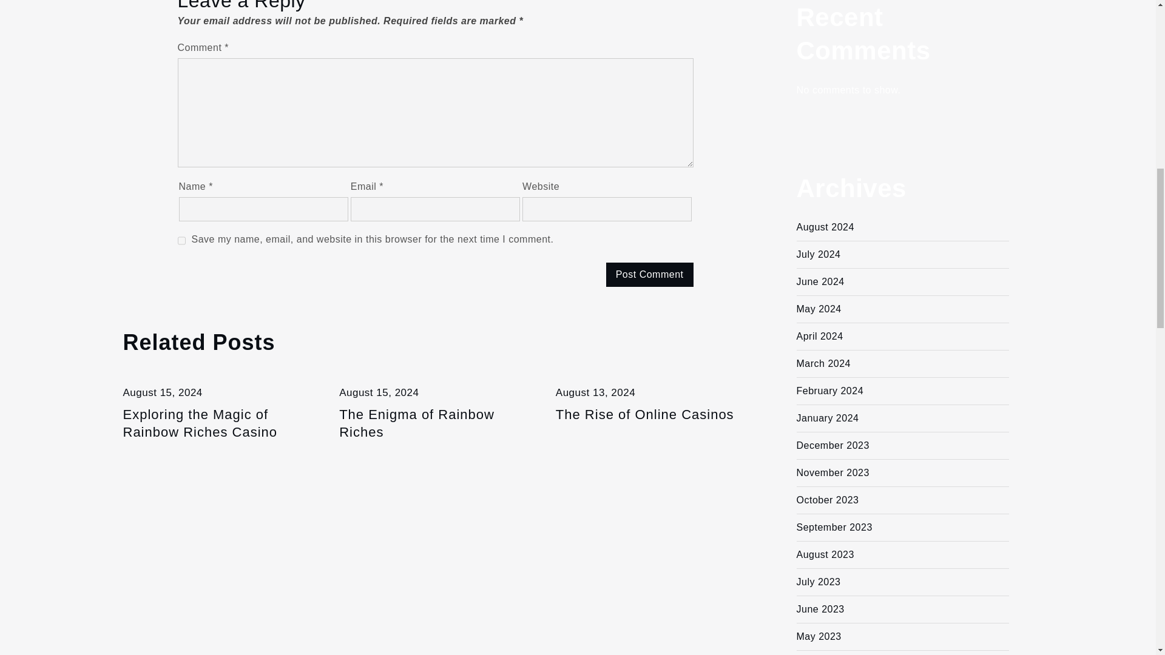 This screenshot has height=655, width=1165. What do you see at coordinates (819, 336) in the screenshot?
I see `April 2024` at bounding box center [819, 336].